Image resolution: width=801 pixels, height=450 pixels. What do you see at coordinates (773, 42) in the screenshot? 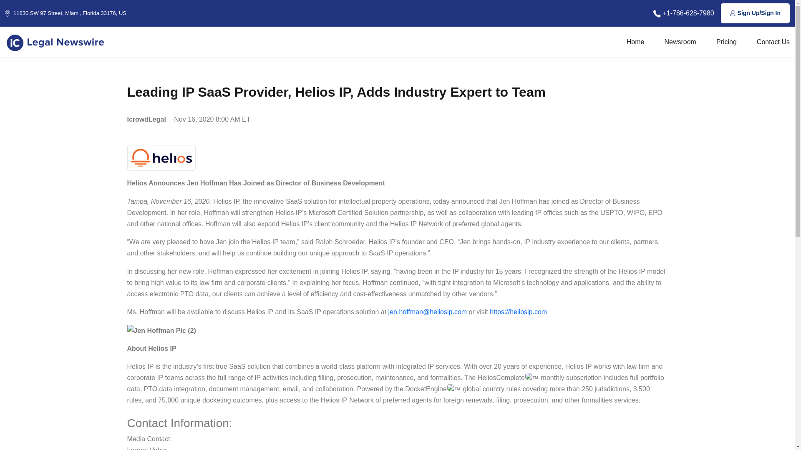
I see `Contact Us` at bounding box center [773, 42].